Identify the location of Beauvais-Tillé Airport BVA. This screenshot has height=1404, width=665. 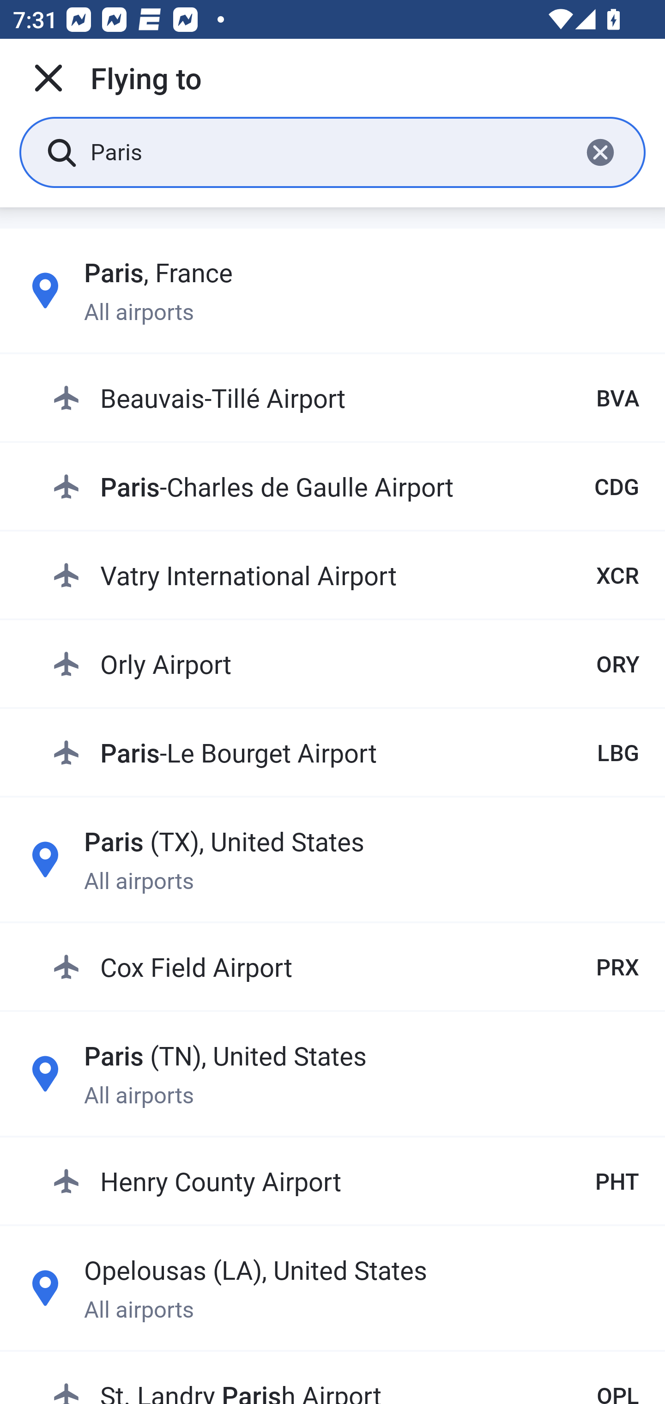
(345, 398).